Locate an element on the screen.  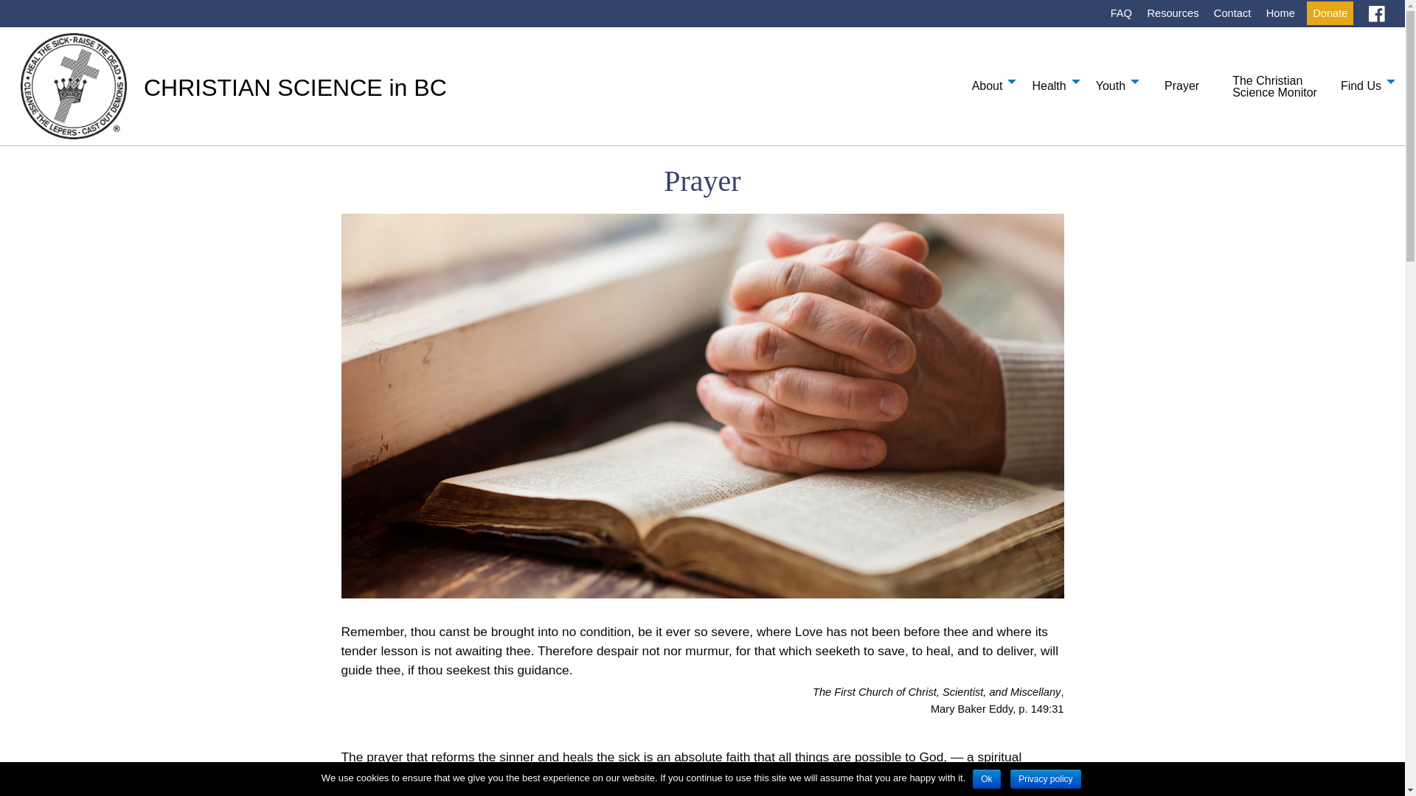
Find Us is located at coordinates (1364, 81).